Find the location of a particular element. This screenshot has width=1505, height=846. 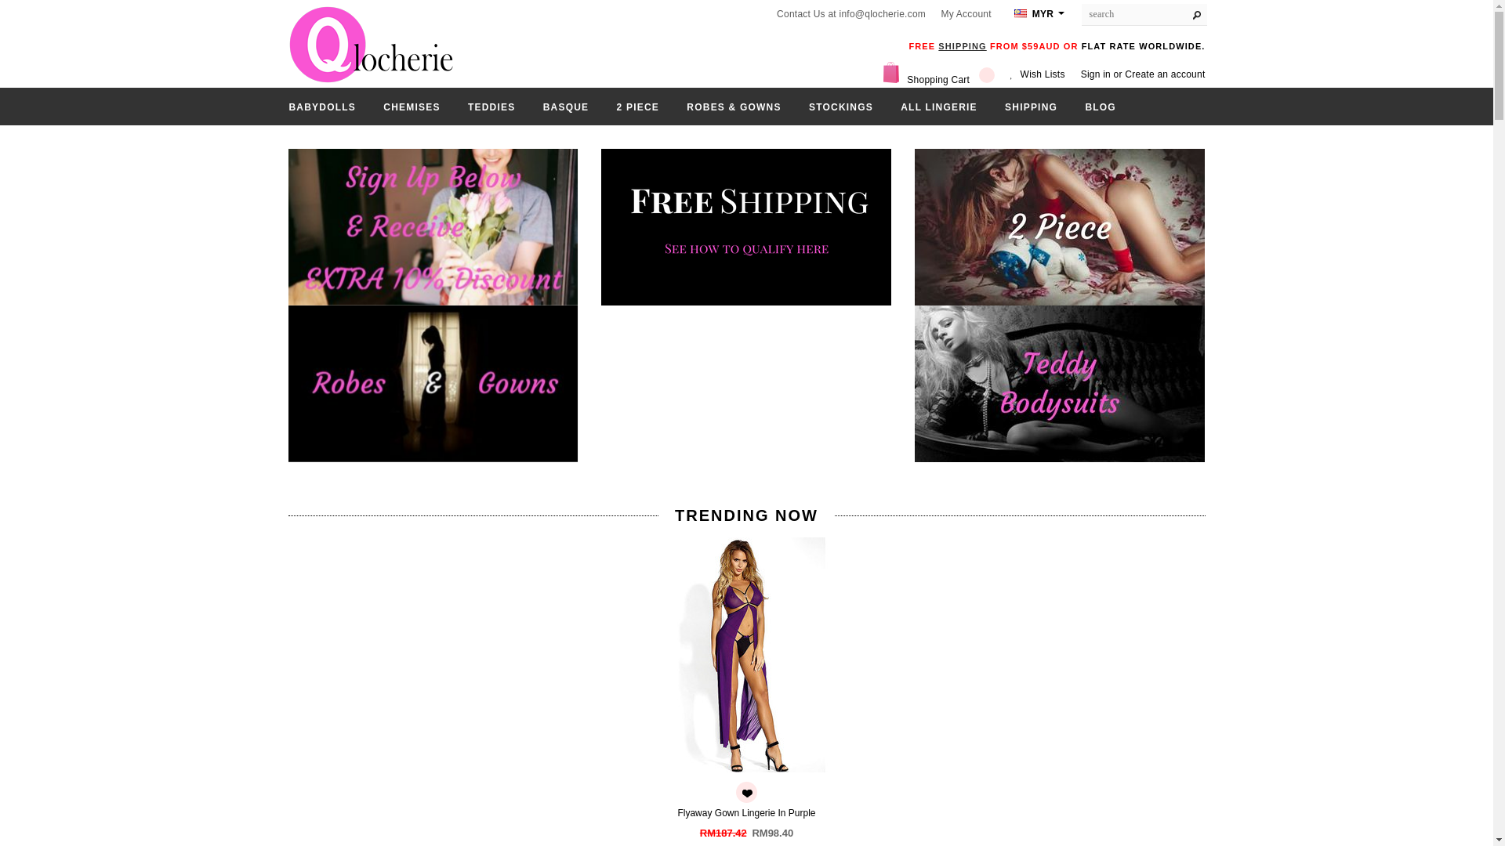

Free Shipping is located at coordinates (745, 227).